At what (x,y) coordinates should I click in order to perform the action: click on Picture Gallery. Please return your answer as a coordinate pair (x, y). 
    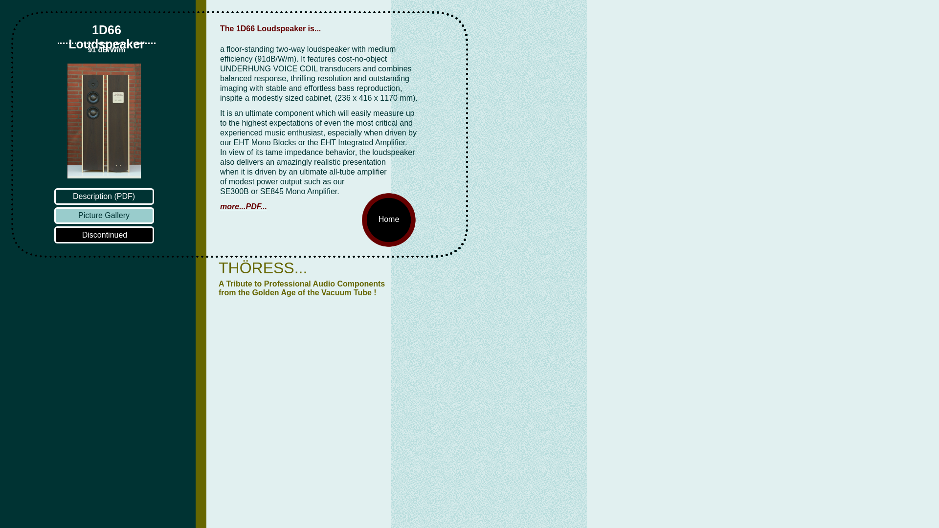
    Looking at the image, I should click on (104, 215).